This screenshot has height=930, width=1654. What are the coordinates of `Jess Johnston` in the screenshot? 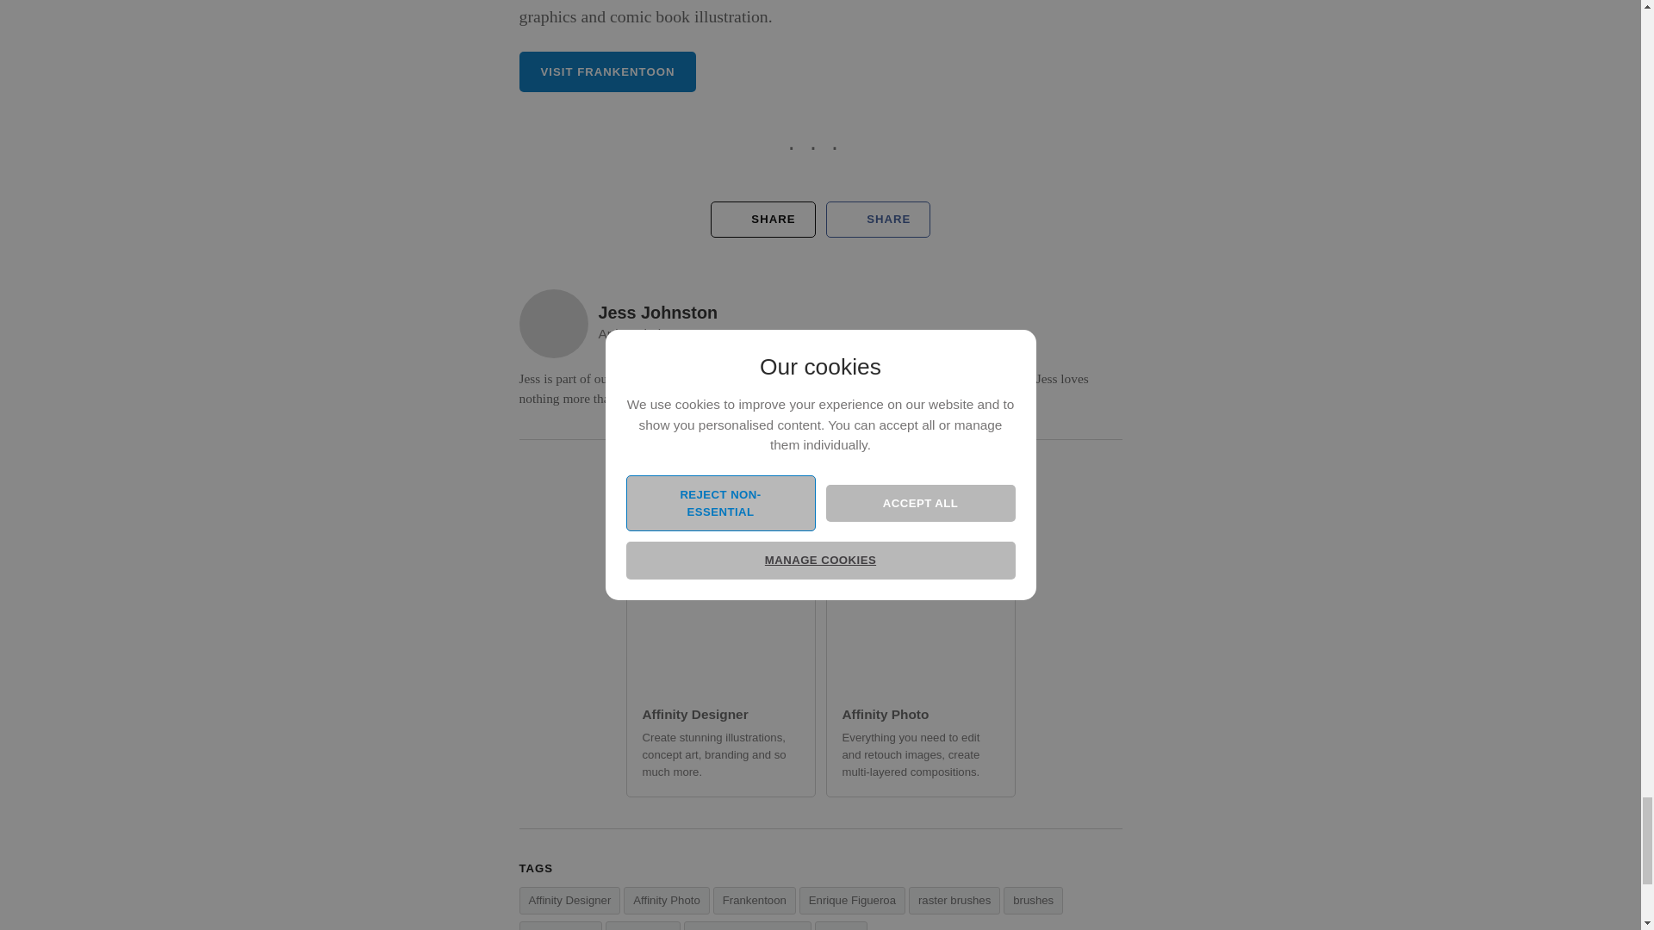 It's located at (657, 312).